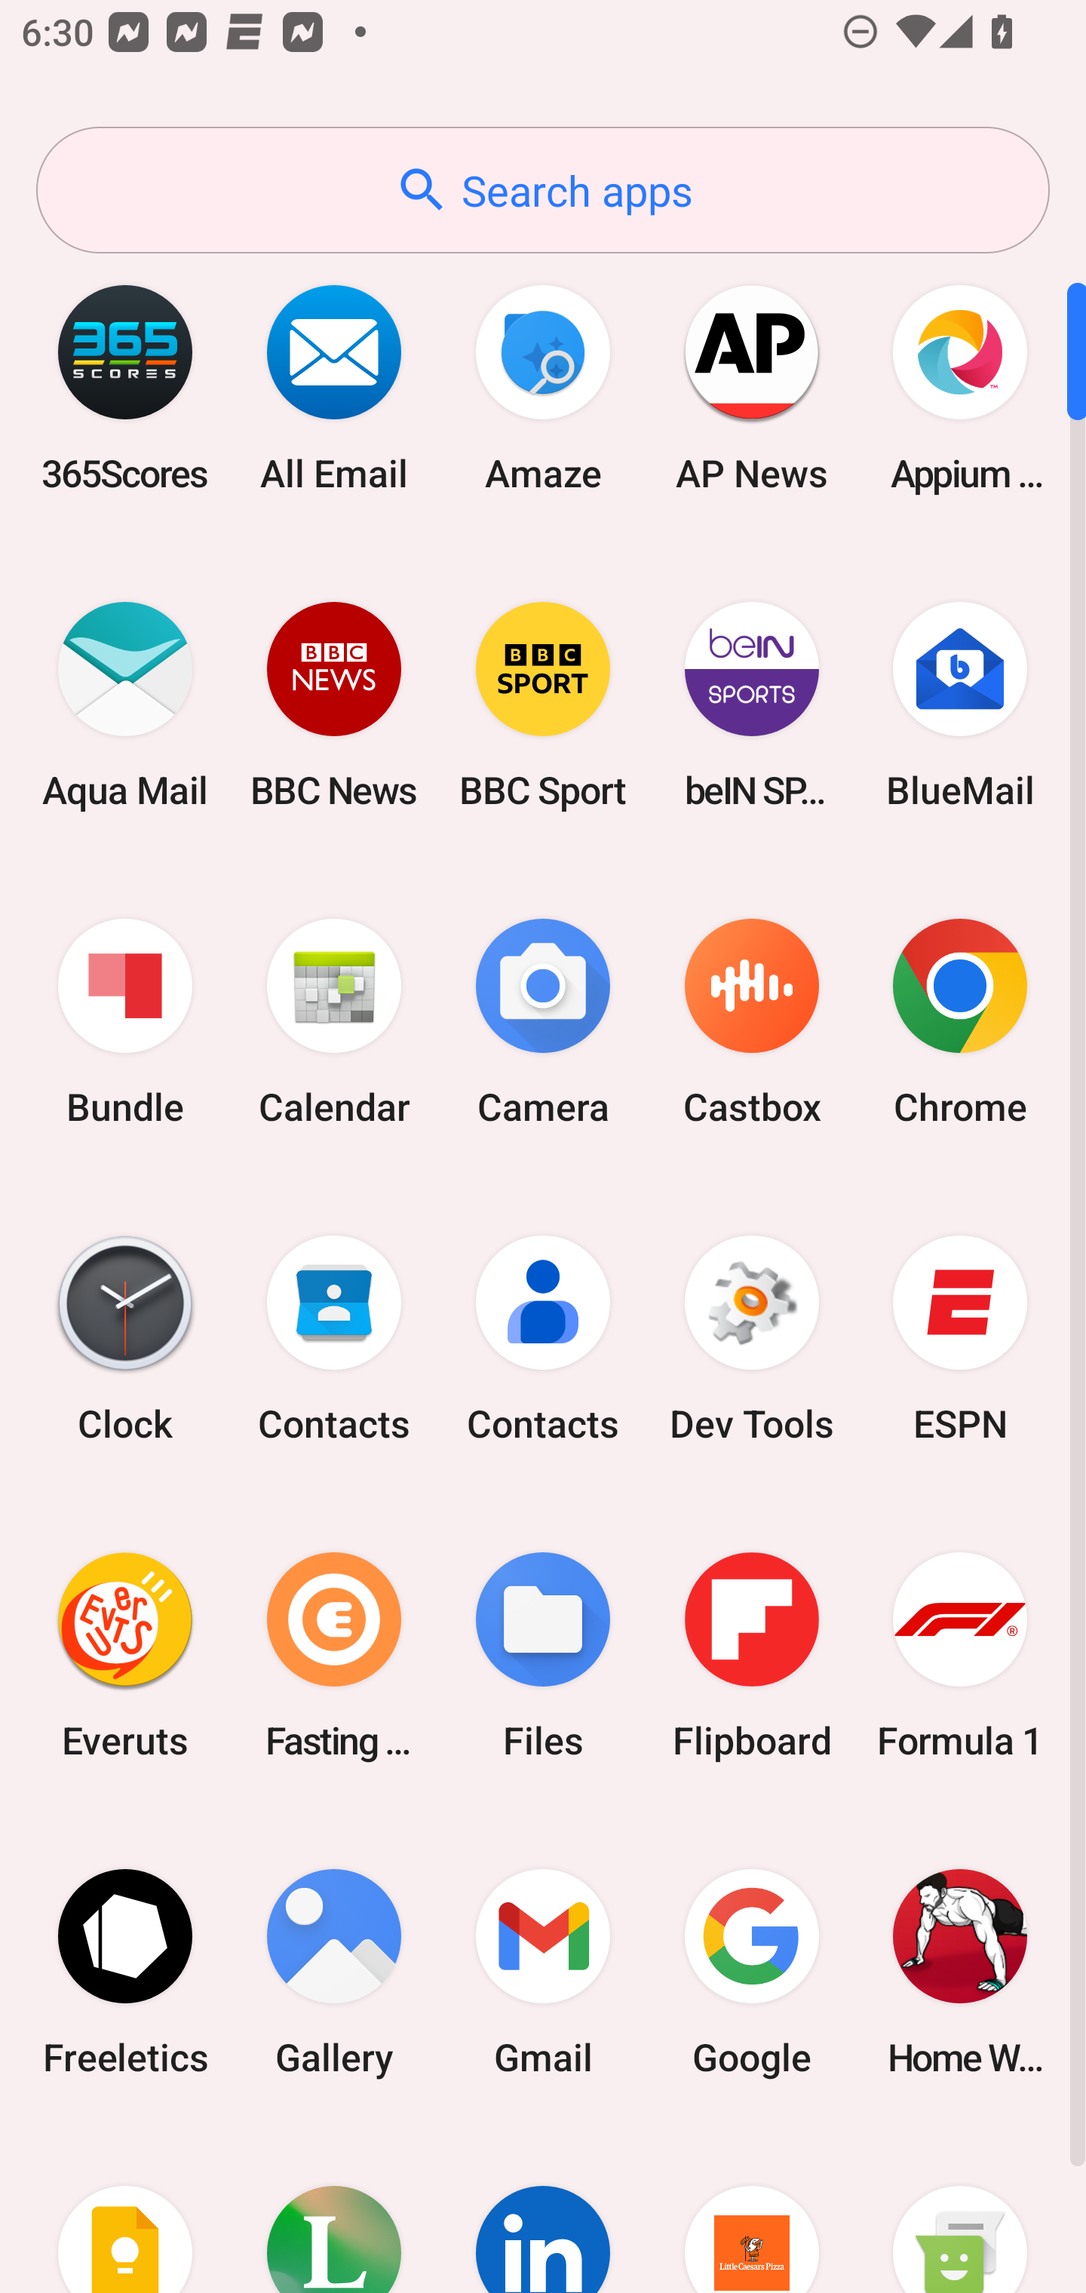  Describe the element at coordinates (543, 388) in the screenshot. I see `Amaze` at that location.